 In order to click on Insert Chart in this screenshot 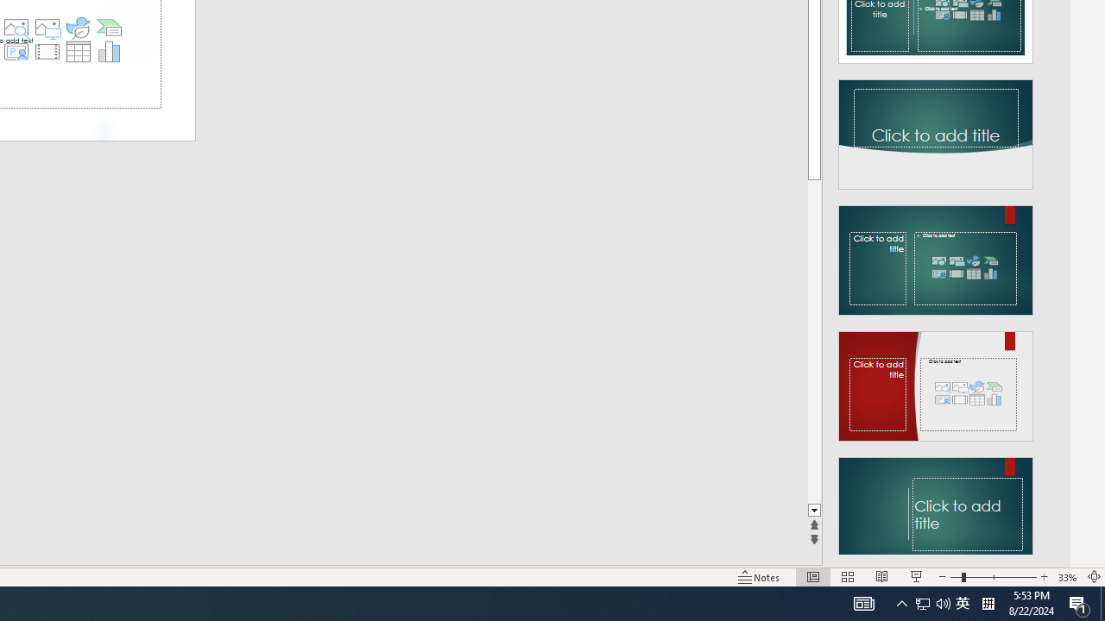, I will do `click(110, 52)`.